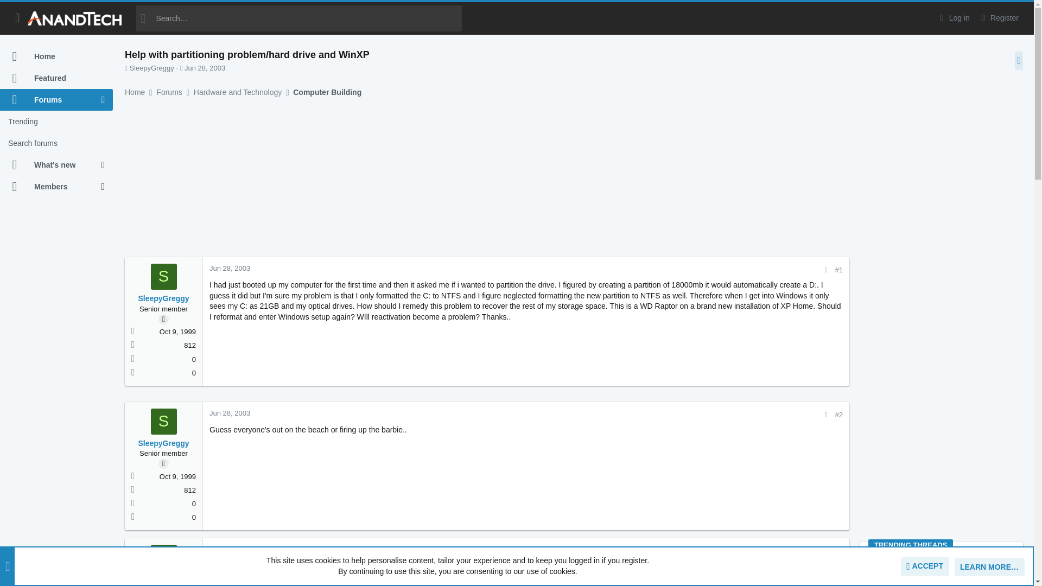  What do you see at coordinates (56, 143) in the screenshot?
I see `Search forums` at bounding box center [56, 143].